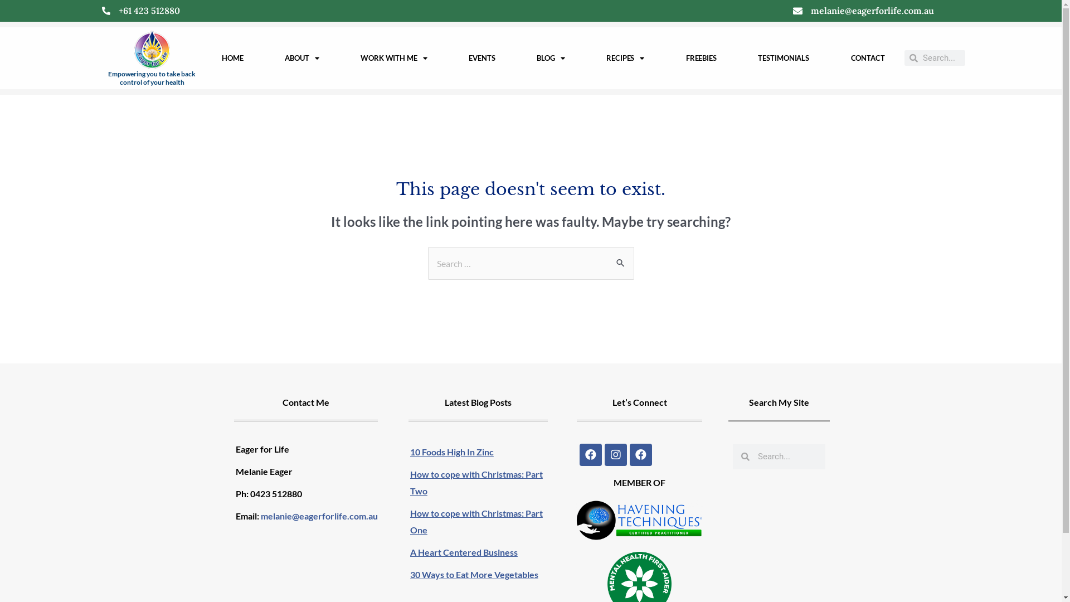  Describe the element at coordinates (302, 58) in the screenshot. I see `ABOUT` at that location.